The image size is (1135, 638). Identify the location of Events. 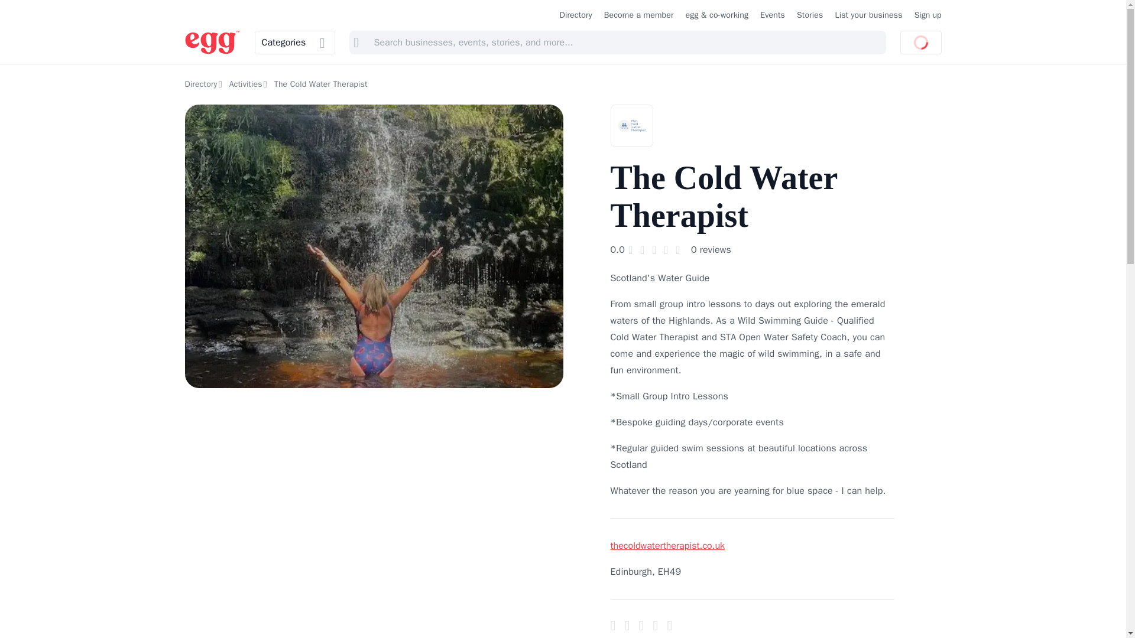
(773, 15).